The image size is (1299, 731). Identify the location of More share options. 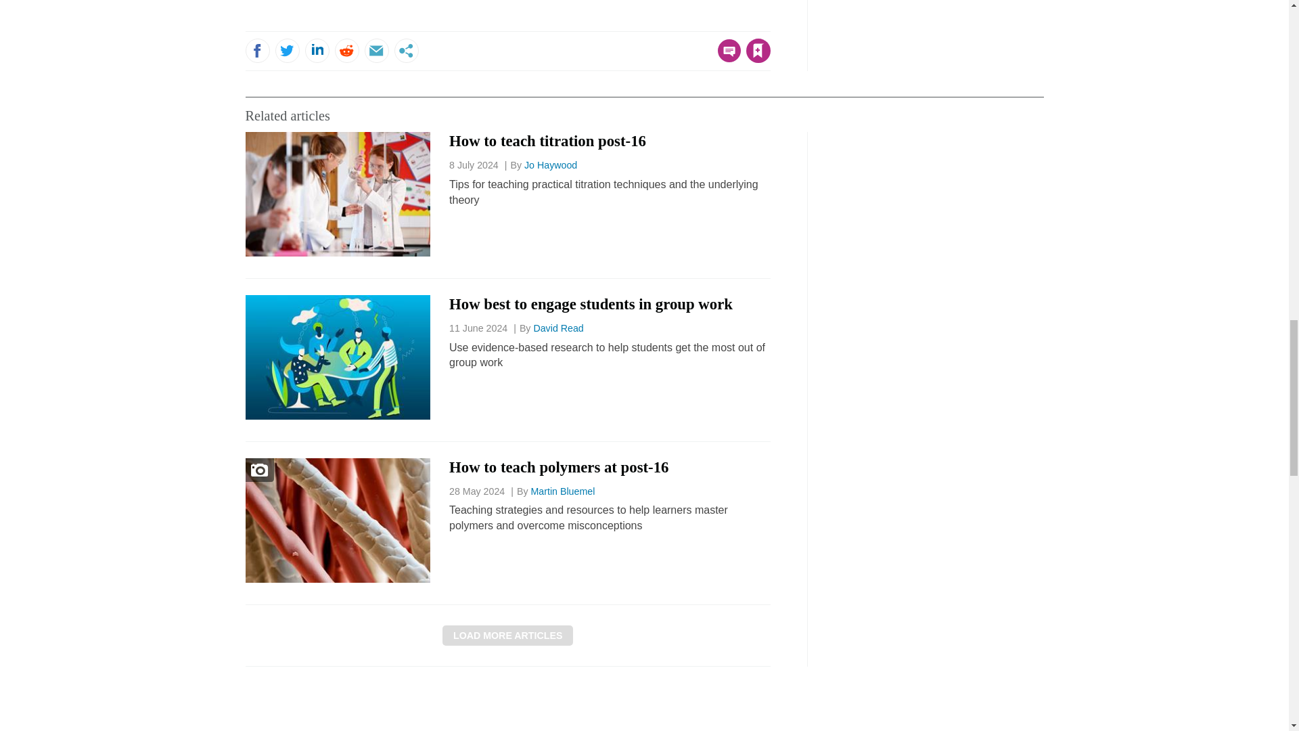
(406, 50).